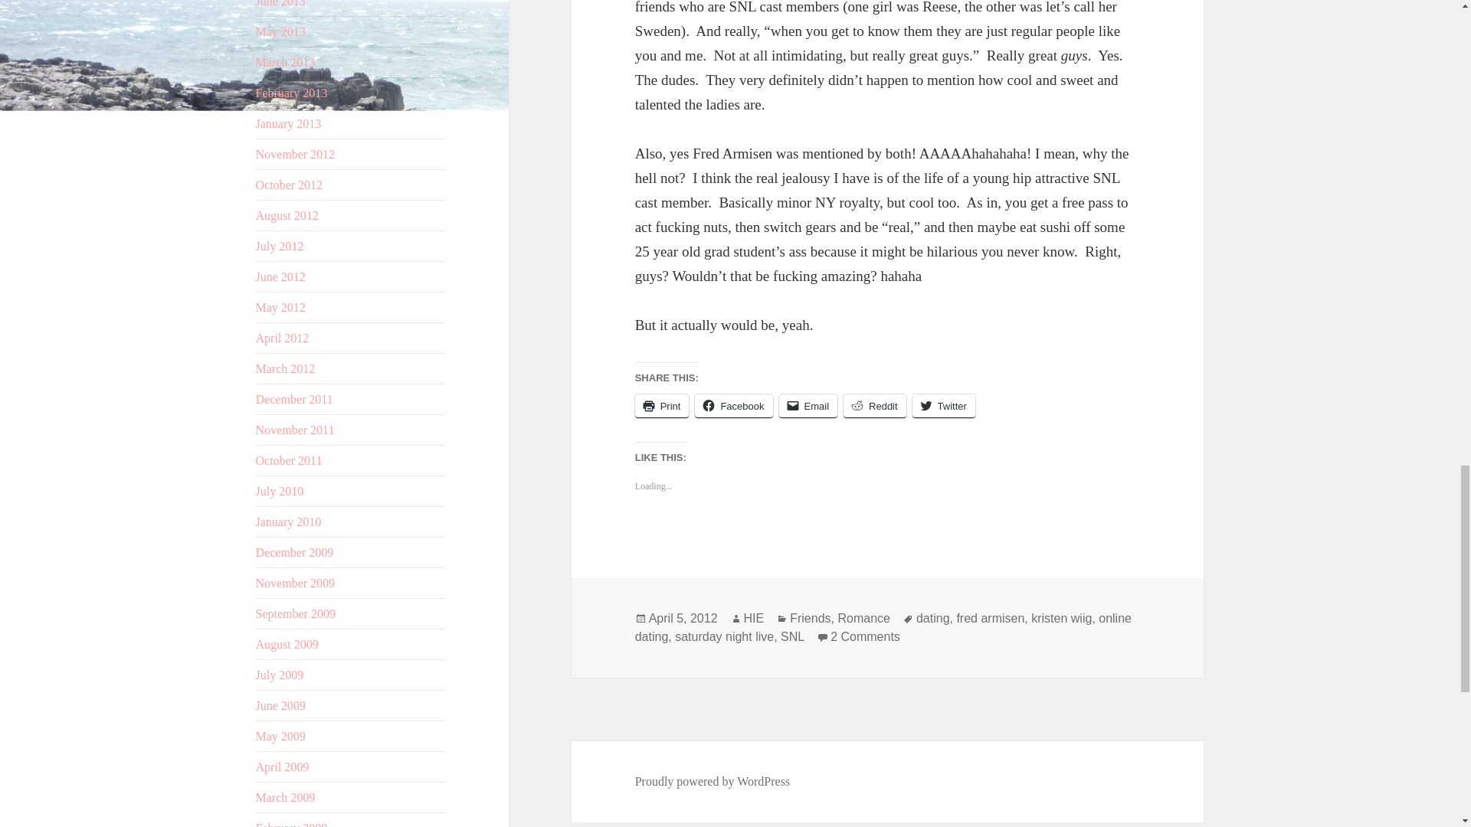 This screenshot has width=1471, height=827. What do you see at coordinates (289, 123) in the screenshot?
I see `January 2013` at bounding box center [289, 123].